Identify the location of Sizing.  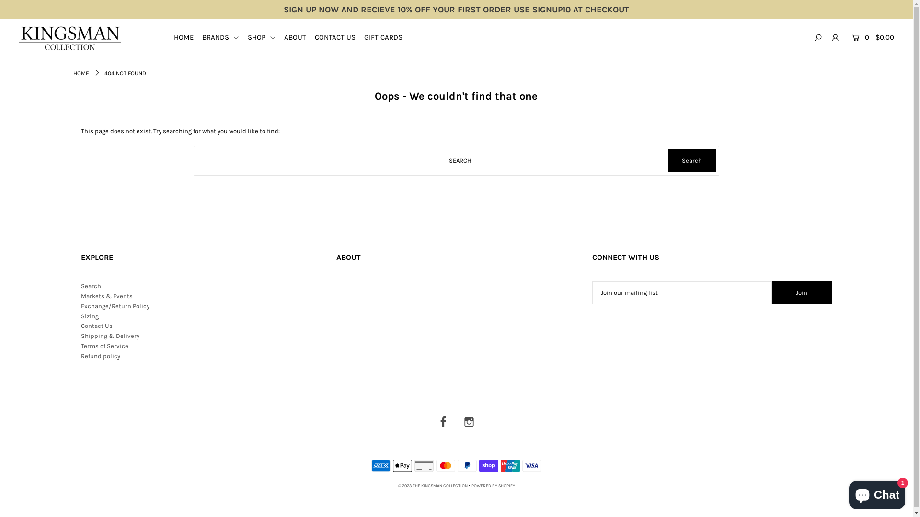
(90, 316).